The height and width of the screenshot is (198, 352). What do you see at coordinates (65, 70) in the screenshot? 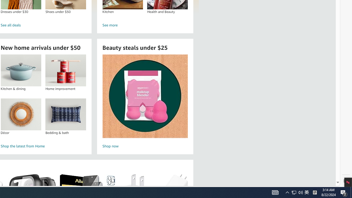
I see `Home improvement` at bounding box center [65, 70].